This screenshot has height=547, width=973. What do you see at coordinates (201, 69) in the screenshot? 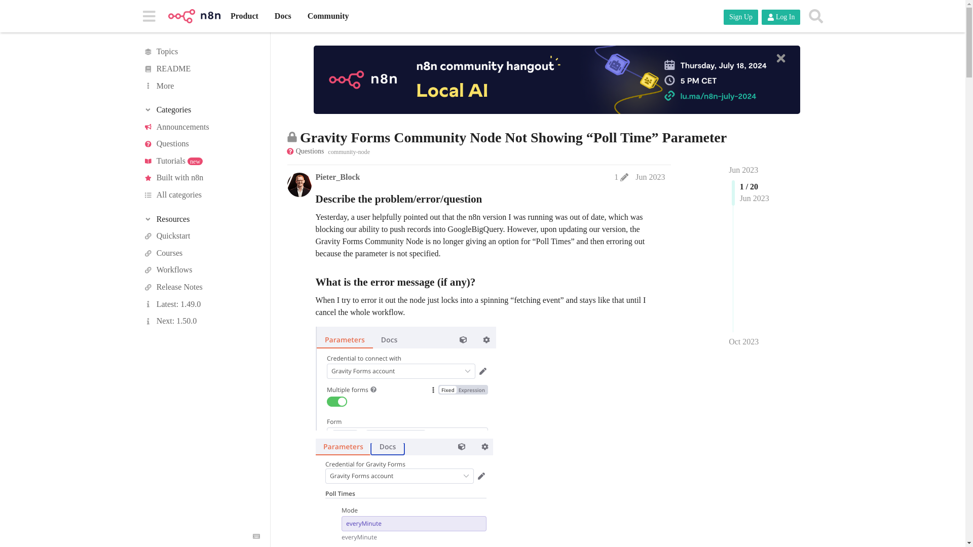
I see `README` at bounding box center [201, 69].